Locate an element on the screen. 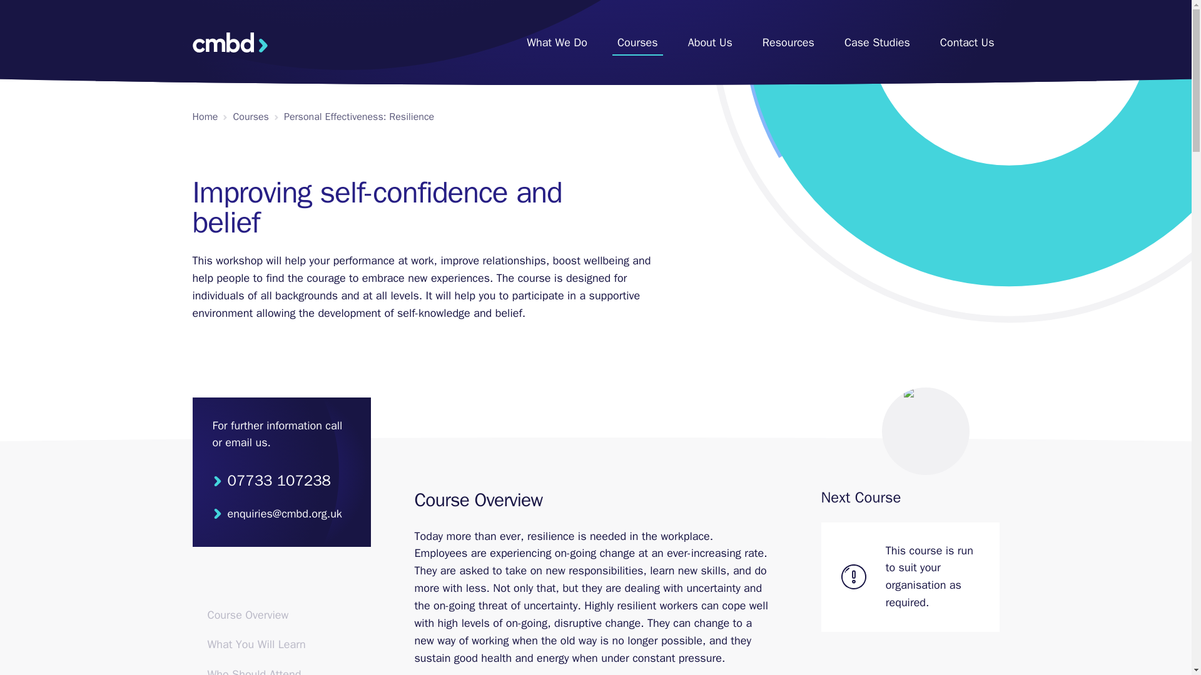 The image size is (1201, 675). What You Will Learn is located at coordinates (281, 645).